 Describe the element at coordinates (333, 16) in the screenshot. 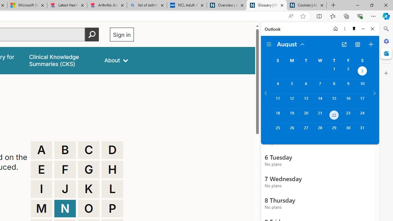

I see `Favorites` at that location.